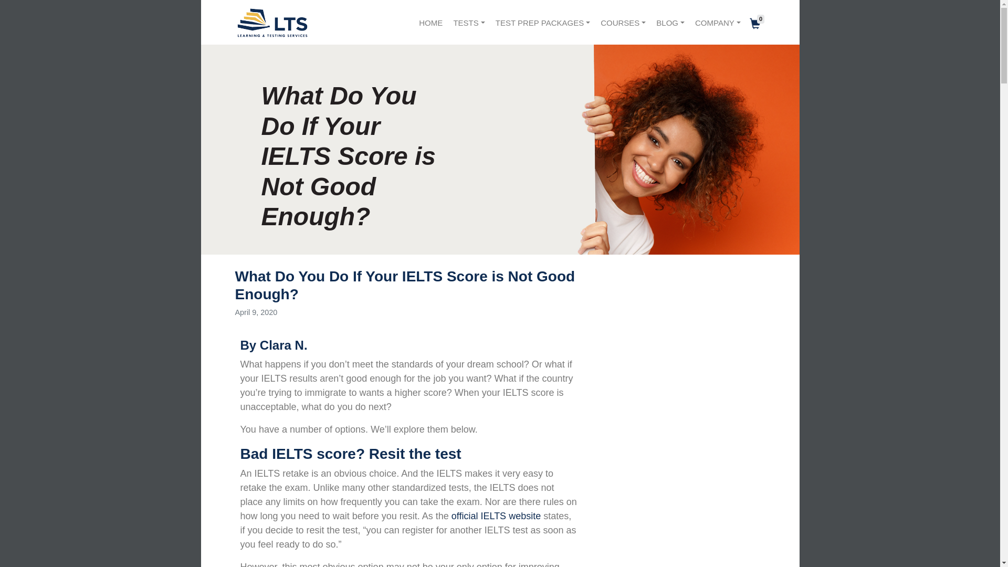  What do you see at coordinates (670, 23) in the screenshot?
I see `BLOG` at bounding box center [670, 23].